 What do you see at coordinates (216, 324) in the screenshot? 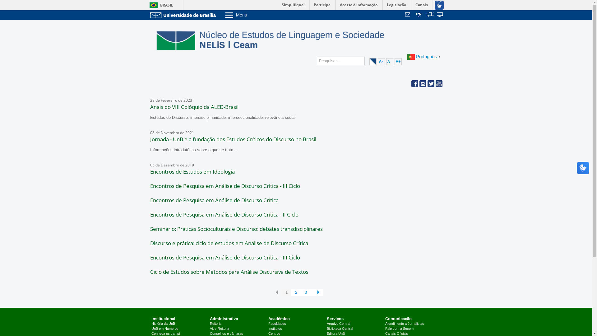
I see `Reitoria` at bounding box center [216, 324].